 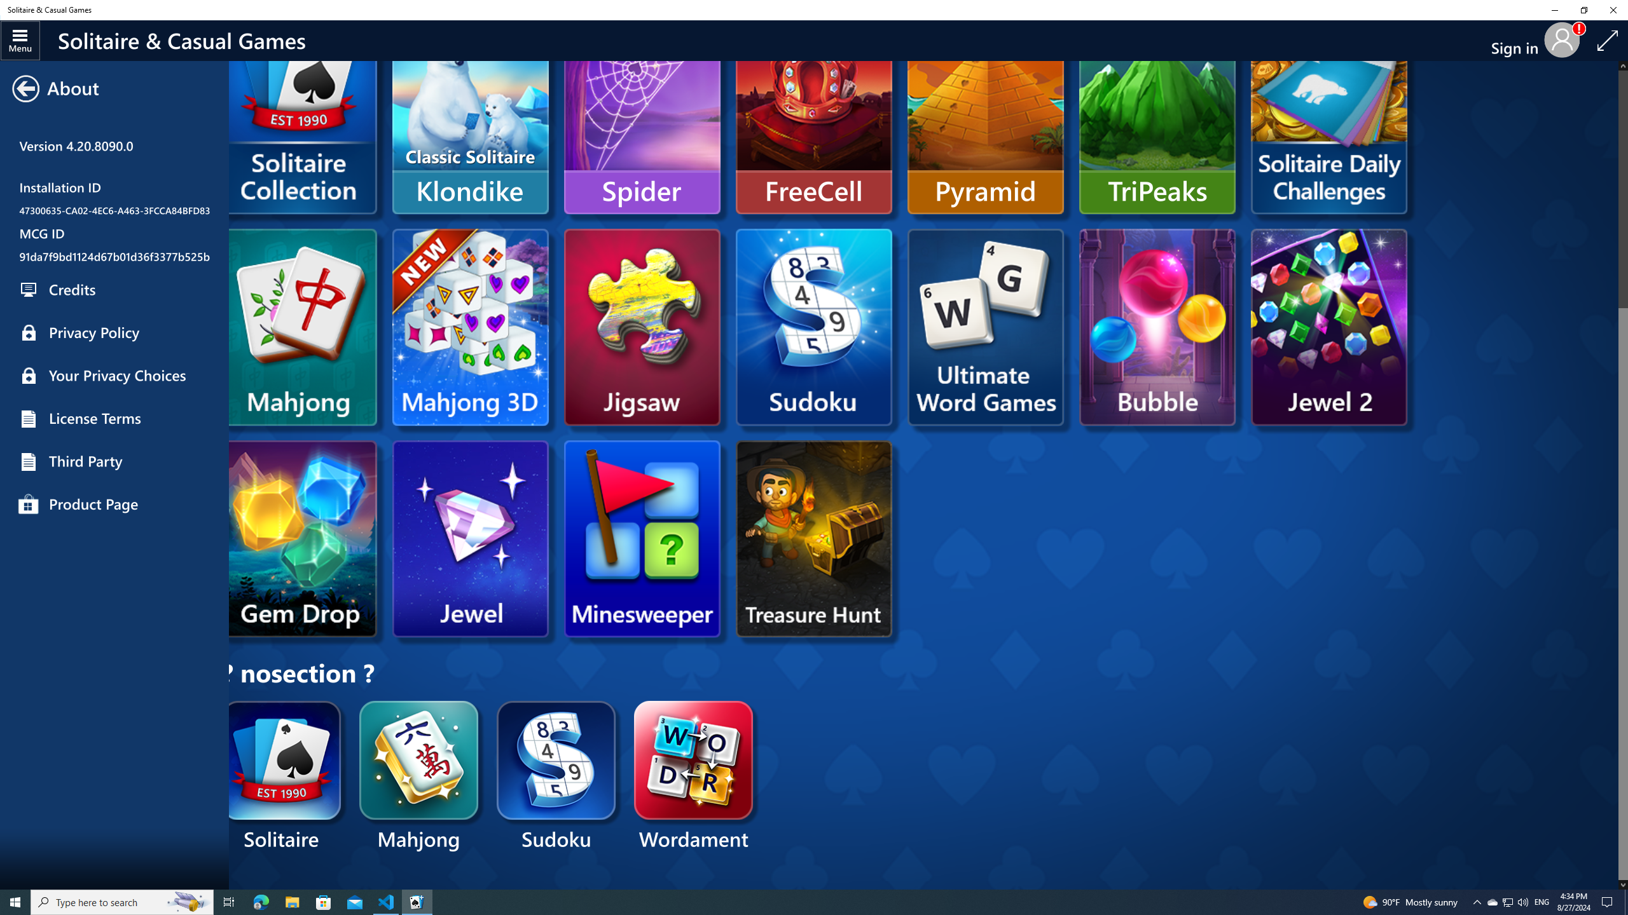 What do you see at coordinates (642, 539) in the screenshot?
I see `Microsoft Minesweeper` at bounding box center [642, 539].